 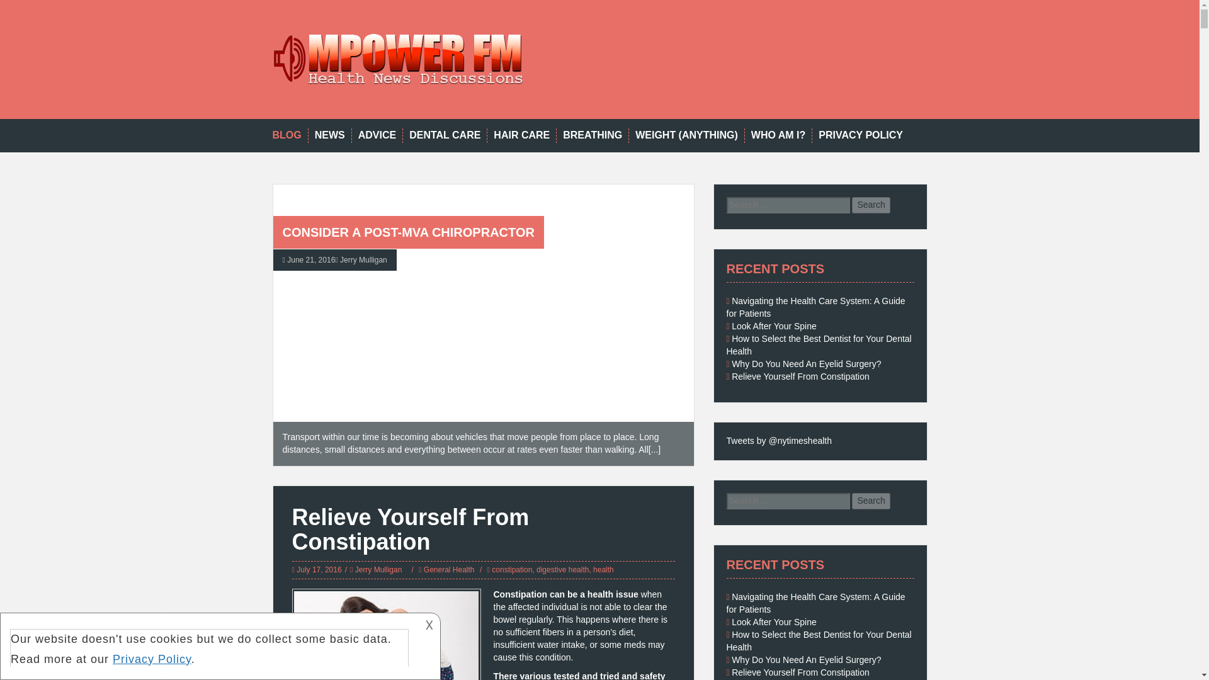 What do you see at coordinates (377, 135) in the screenshot?
I see `ADVICE` at bounding box center [377, 135].